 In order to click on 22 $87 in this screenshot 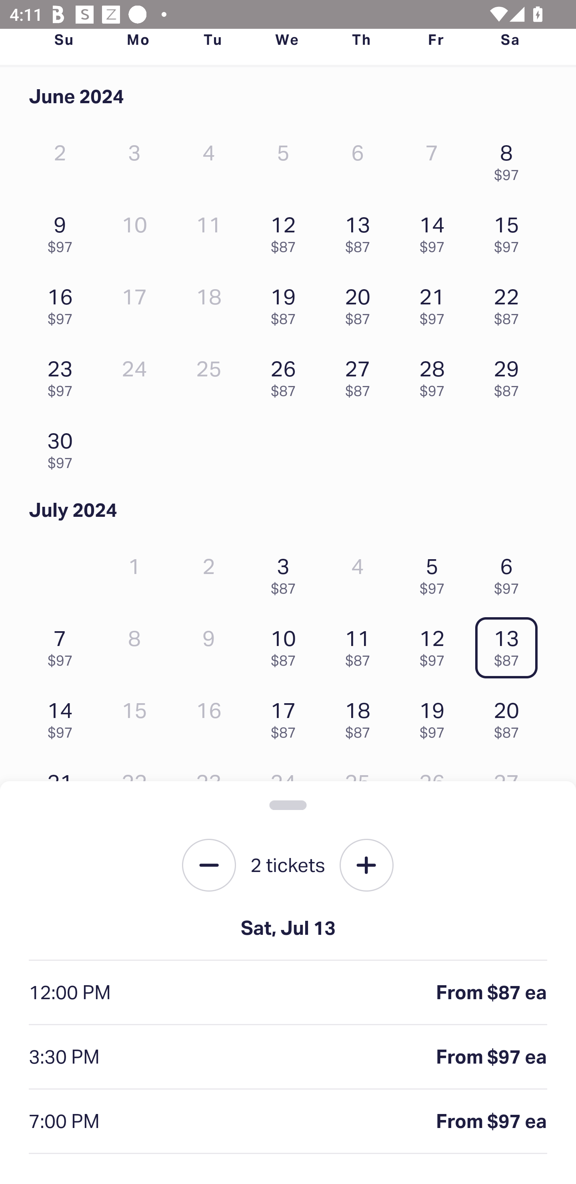, I will do `click(510, 303)`.